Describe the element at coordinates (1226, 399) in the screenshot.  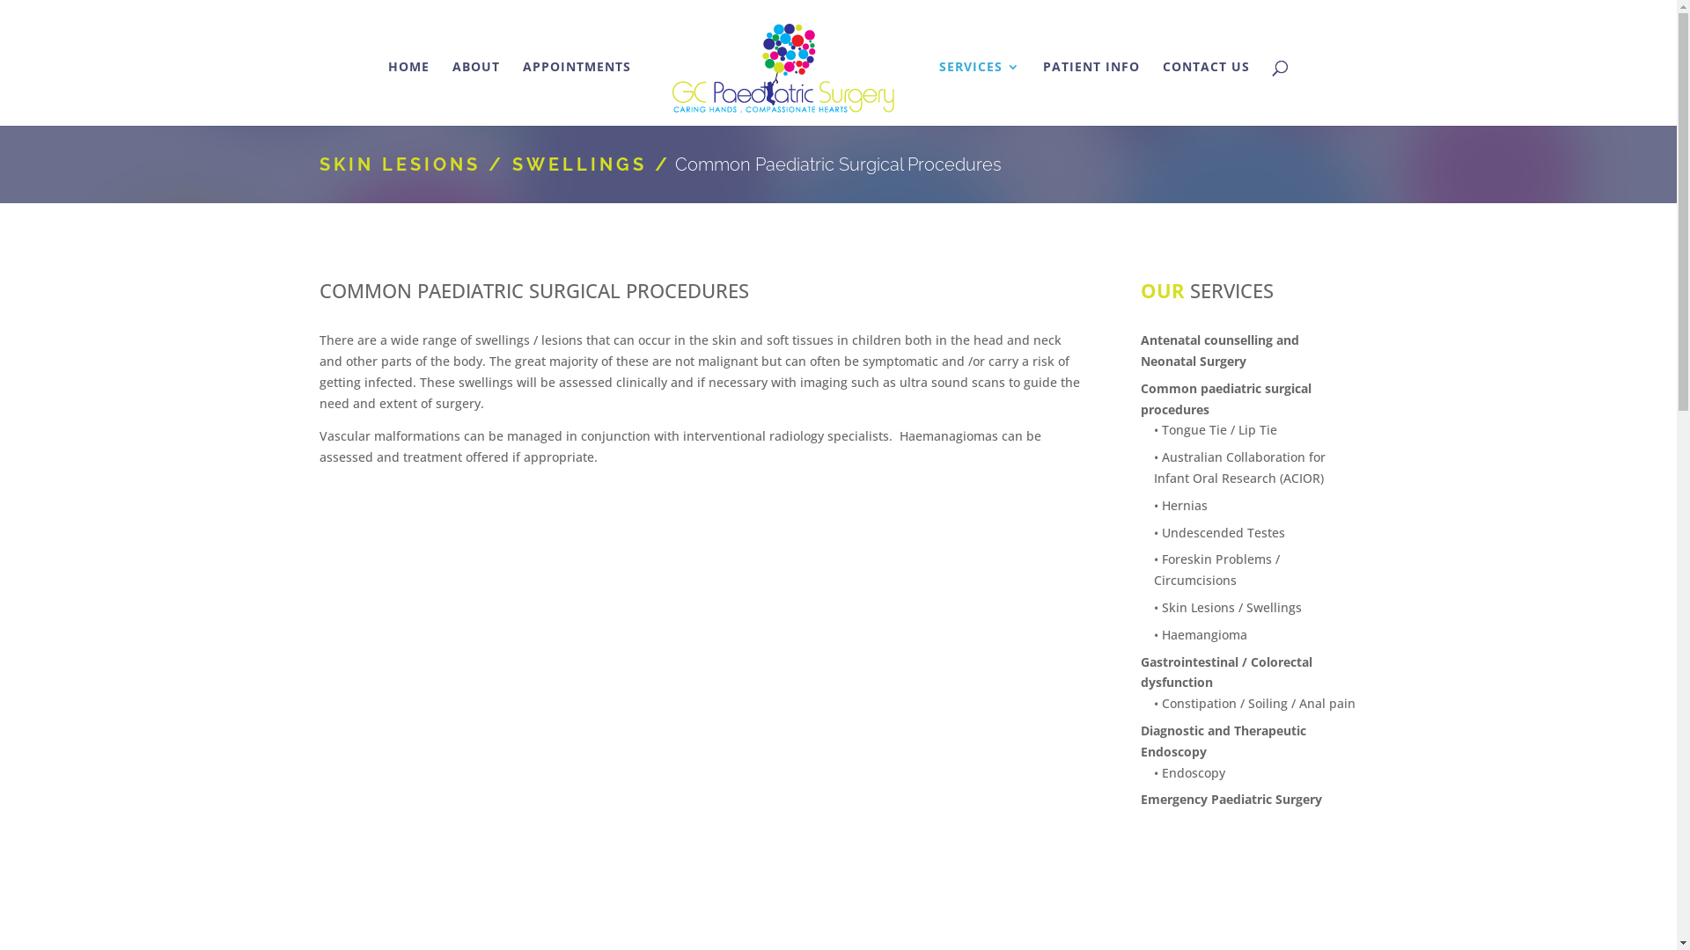
I see `Common paediatric surgical procedures` at that location.